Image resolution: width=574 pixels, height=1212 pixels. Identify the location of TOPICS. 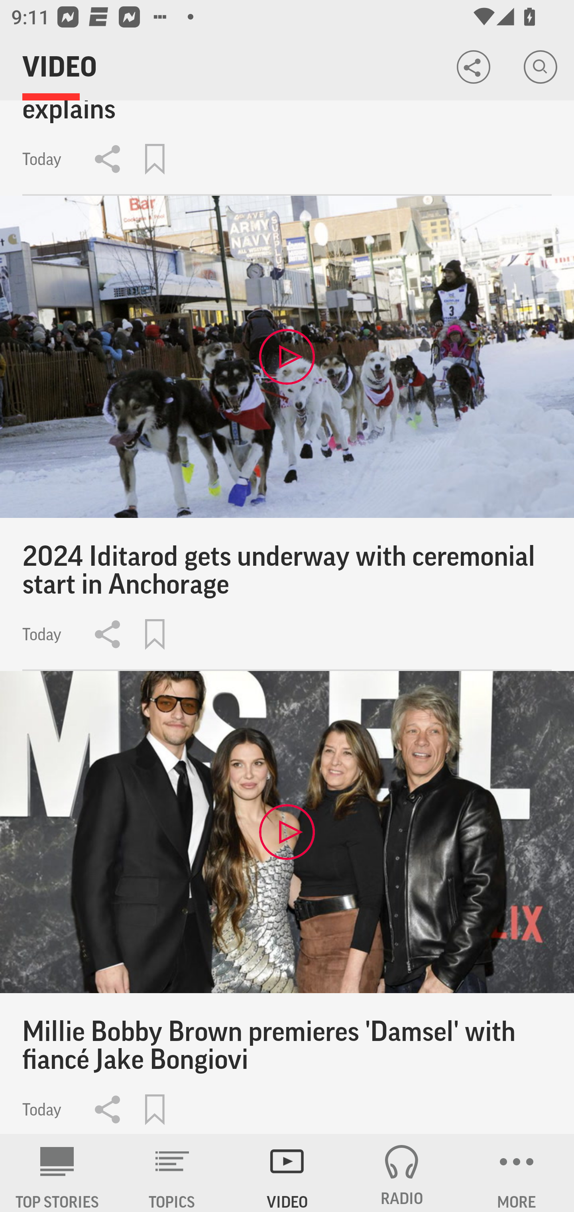
(172, 1173).